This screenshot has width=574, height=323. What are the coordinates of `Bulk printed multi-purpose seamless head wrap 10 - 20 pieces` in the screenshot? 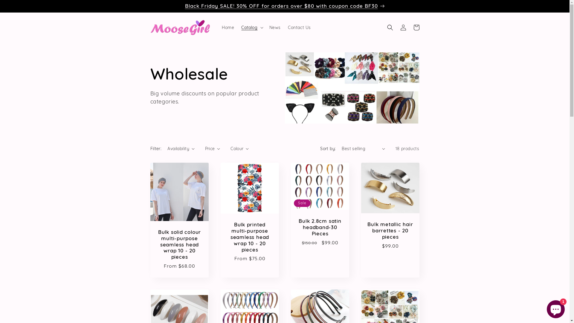 It's located at (250, 237).